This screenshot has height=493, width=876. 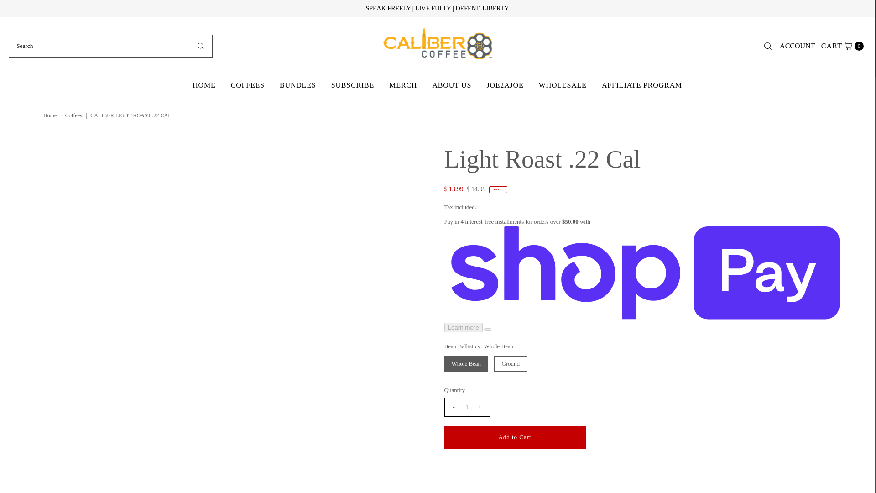 I want to click on SUBSCRIBE, so click(x=563, y=85).